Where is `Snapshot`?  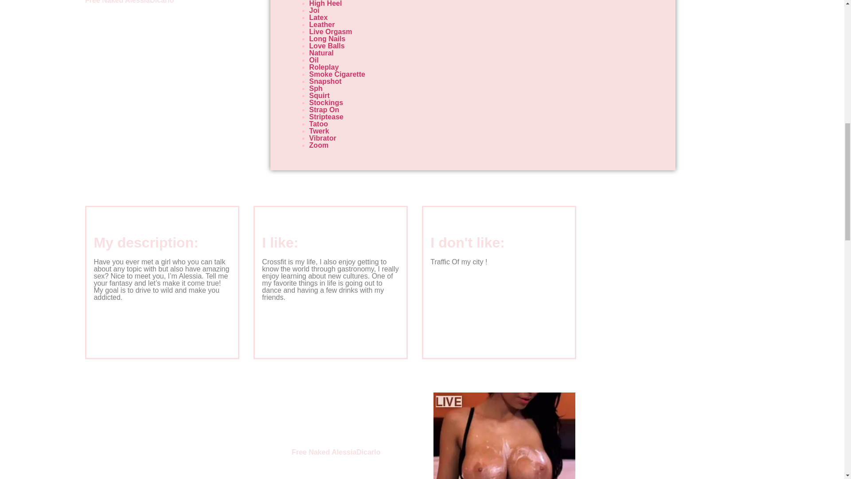
Snapshot is located at coordinates (325, 81).